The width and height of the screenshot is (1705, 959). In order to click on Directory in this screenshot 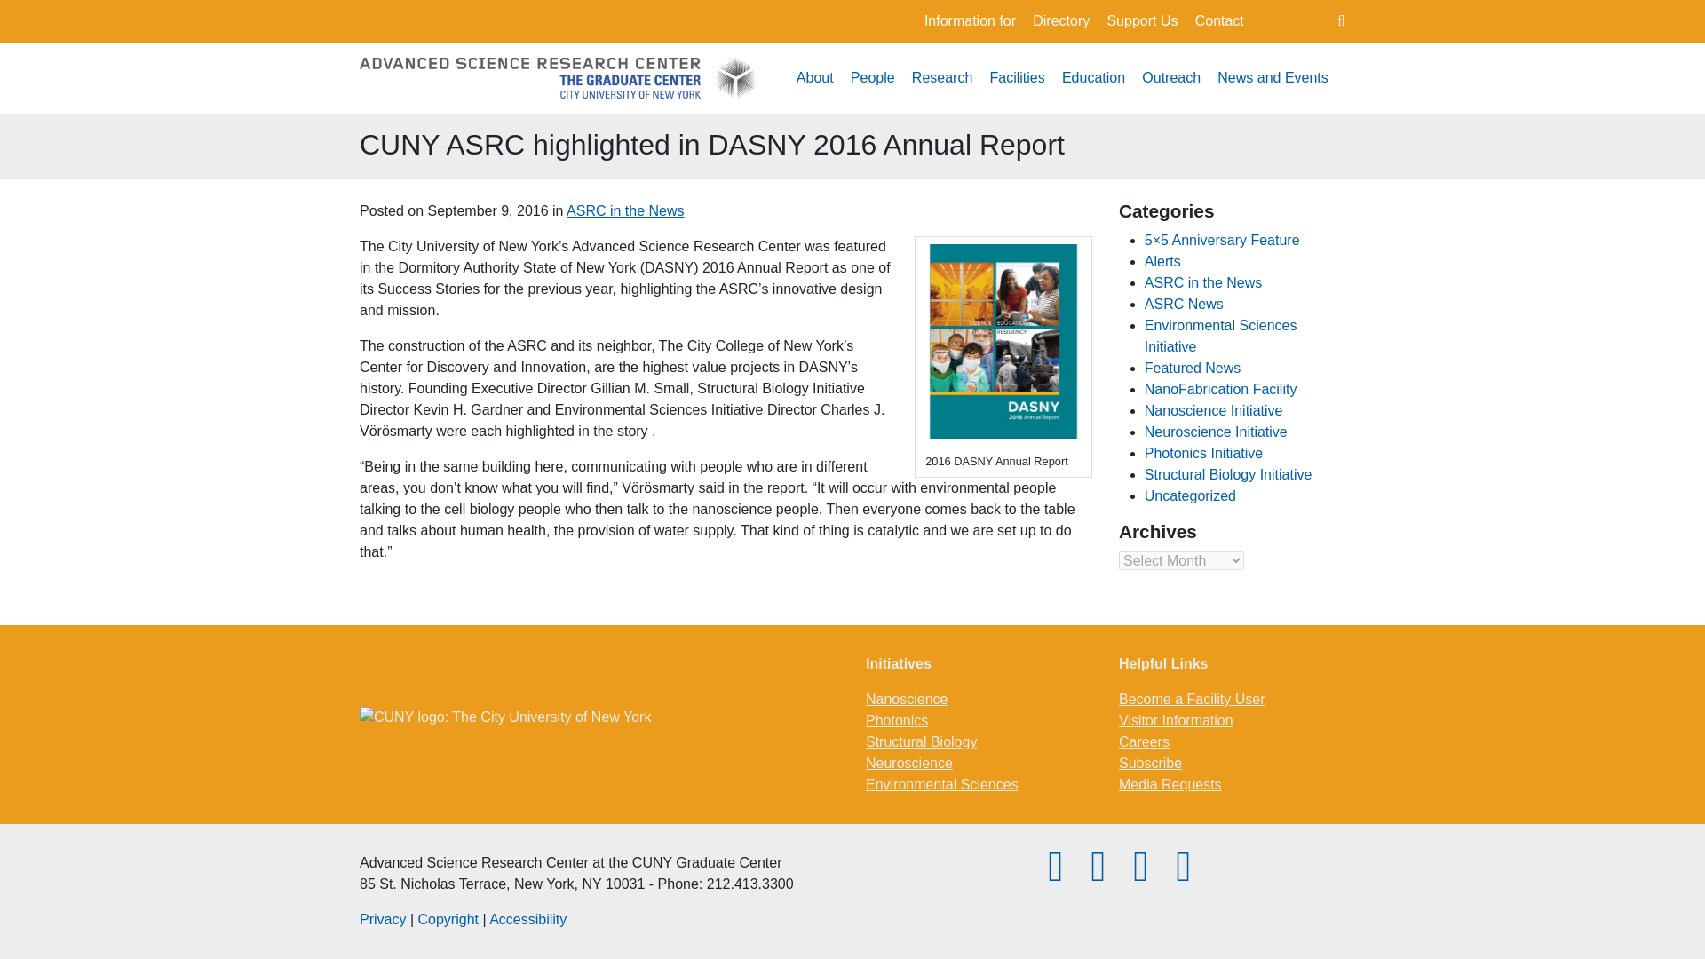, I will do `click(1060, 21)`.